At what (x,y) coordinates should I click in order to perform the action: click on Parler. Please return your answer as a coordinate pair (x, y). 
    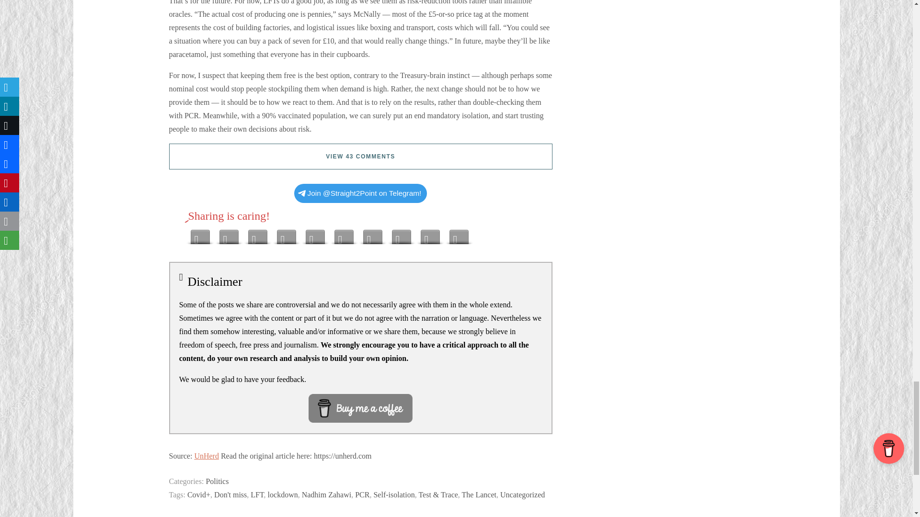
    Looking at the image, I should click on (315, 235).